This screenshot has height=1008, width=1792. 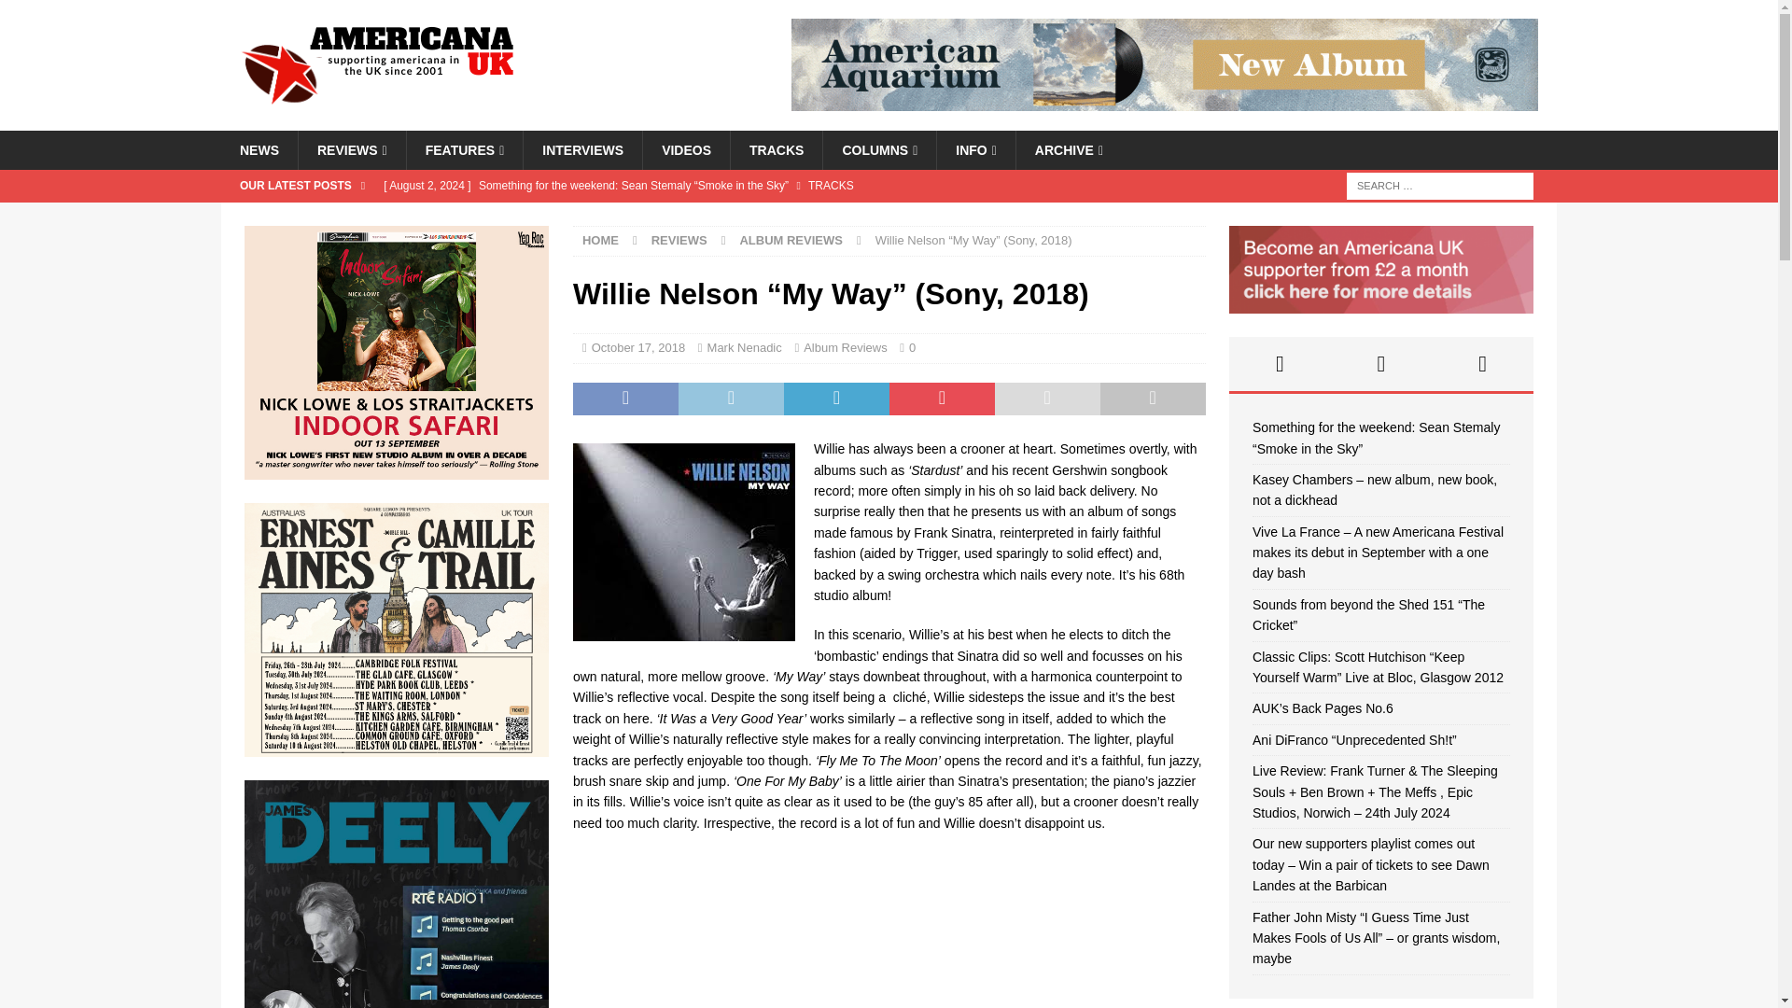 What do you see at coordinates (351, 150) in the screenshot?
I see `REVIEWS` at bounding box center [351, 150].